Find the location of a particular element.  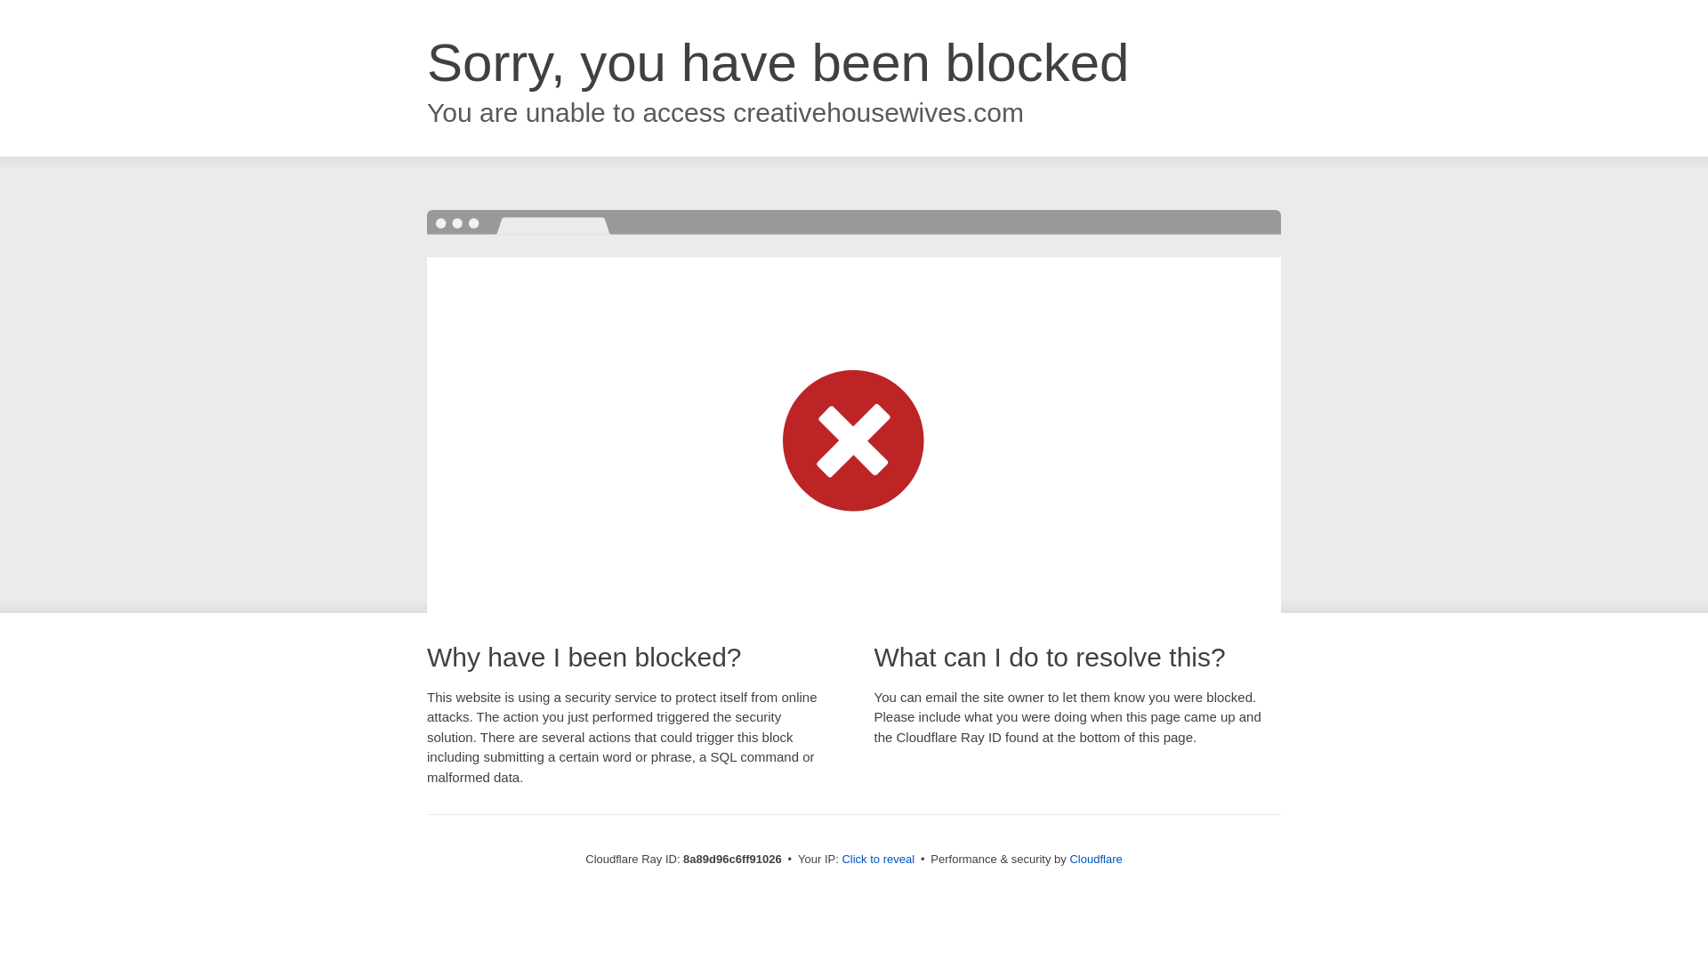

Cloudflare is located at coordinates (1095, 859).